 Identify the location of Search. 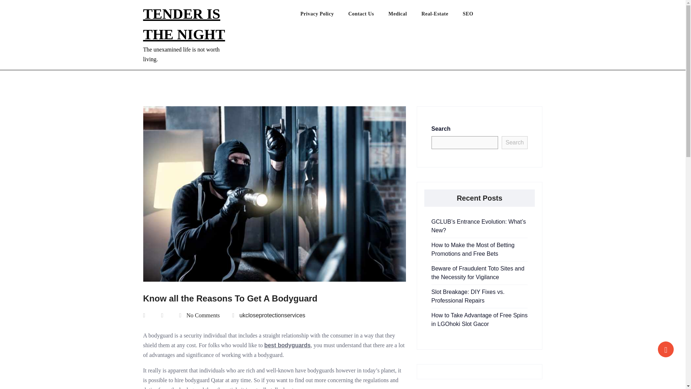
(515, 143).